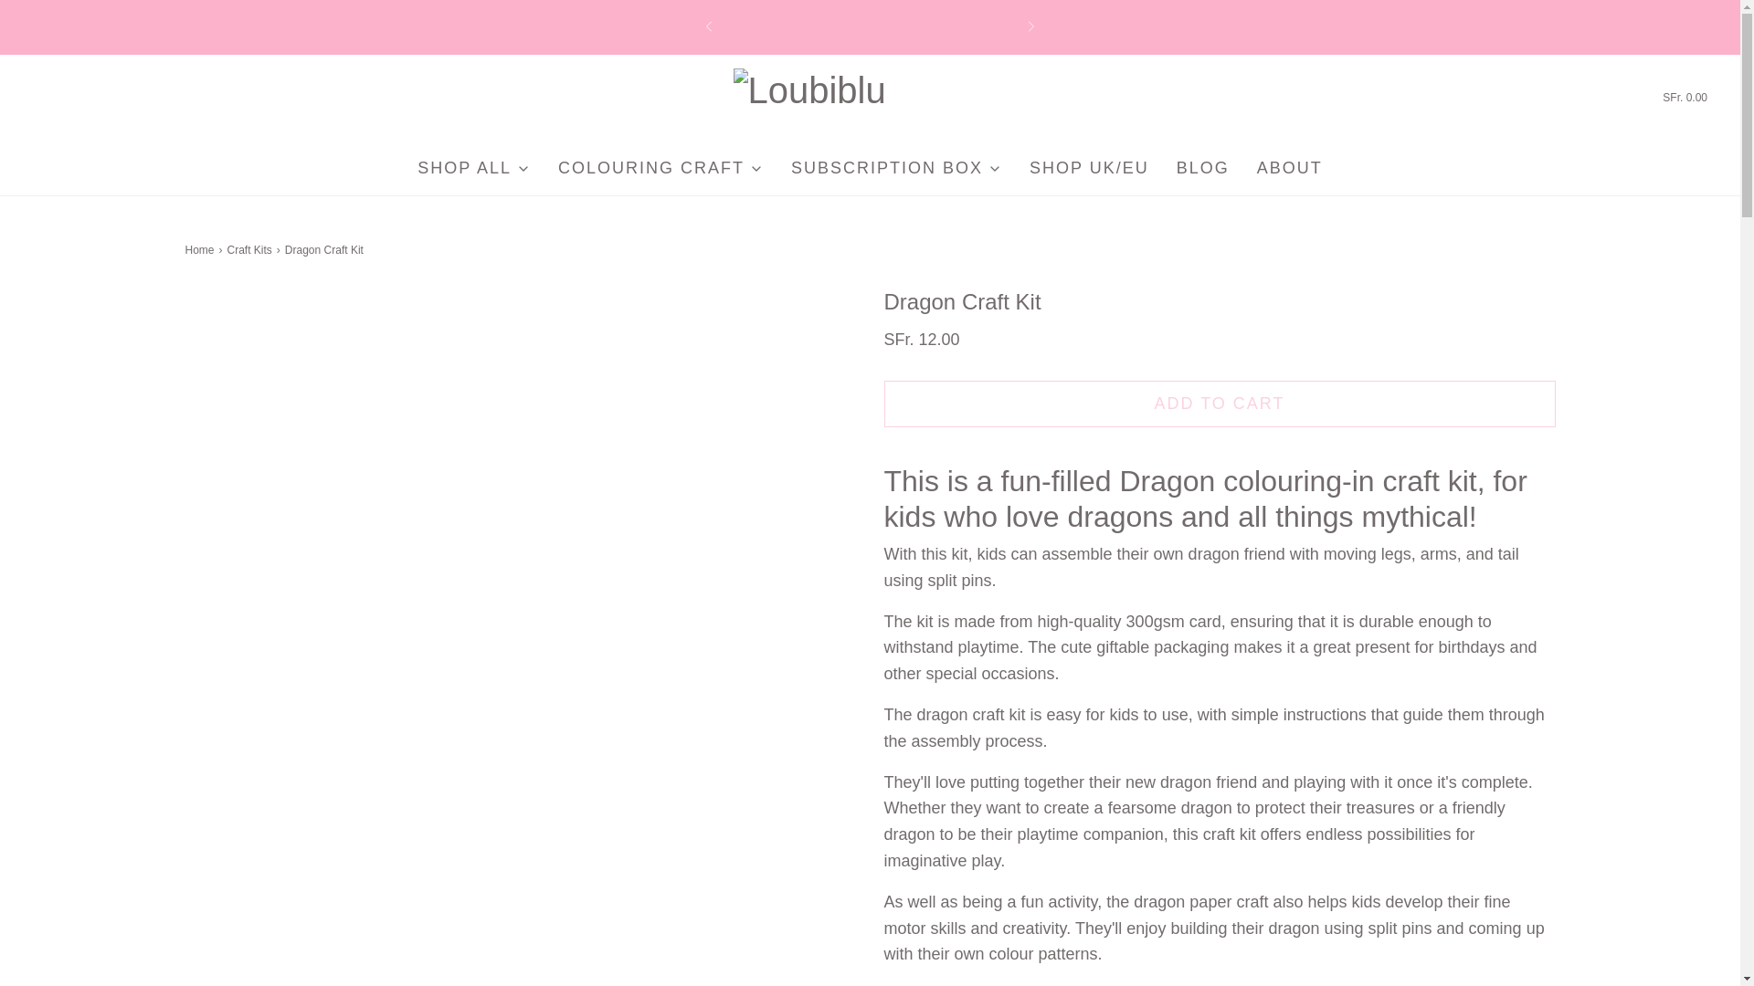 The image size is (1754, 986). What do you see at coordinates (473, 168) in the screenshot?
I see `SHOP ALL` at bounding box center [473, 168].